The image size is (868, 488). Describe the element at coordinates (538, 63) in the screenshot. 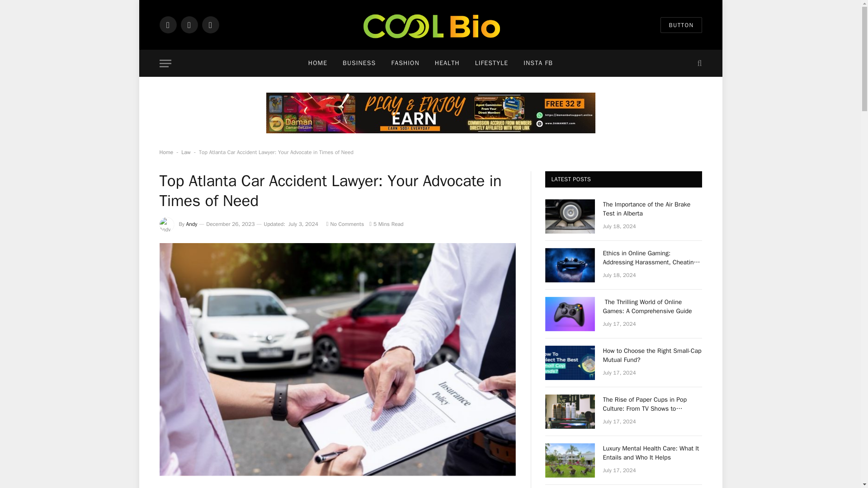

I see `INSTA FB` at that location.